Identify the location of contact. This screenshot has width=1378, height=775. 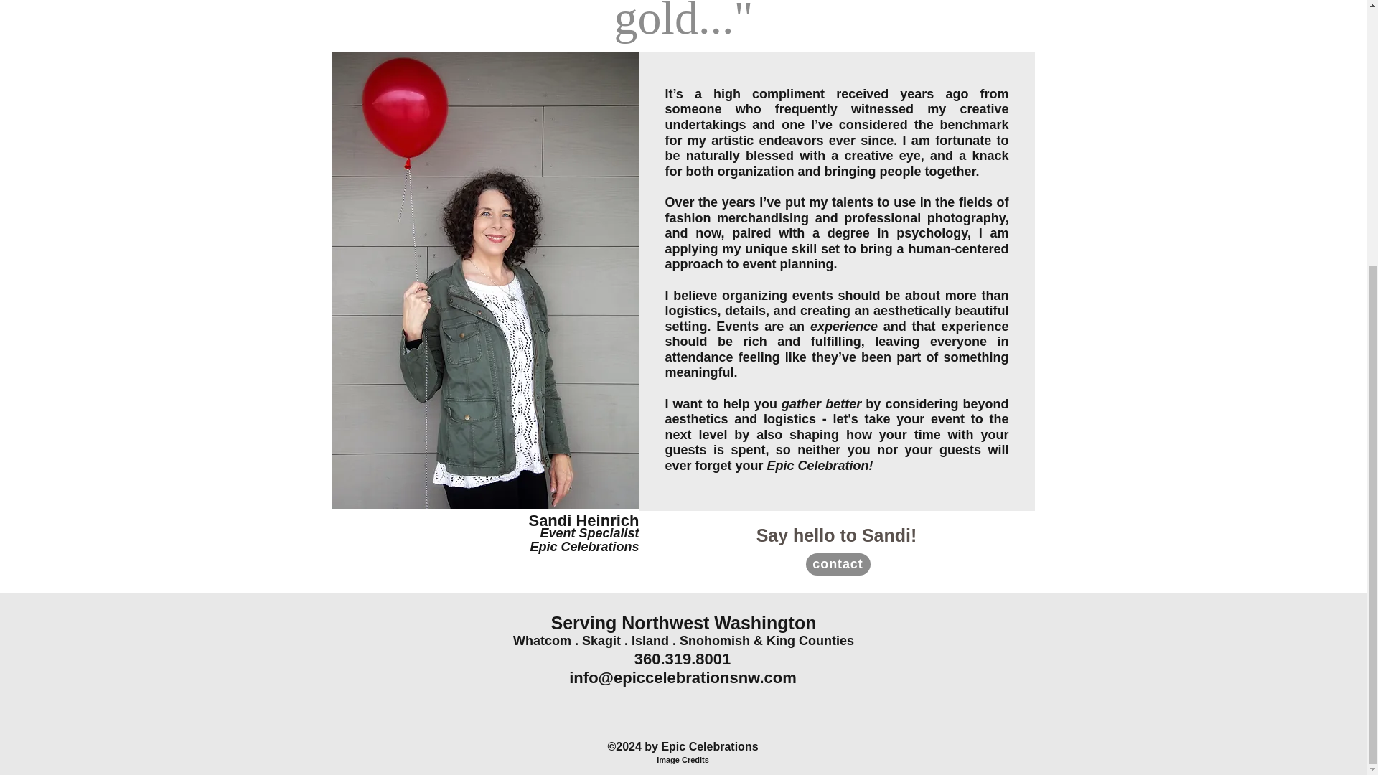
(837, 564).